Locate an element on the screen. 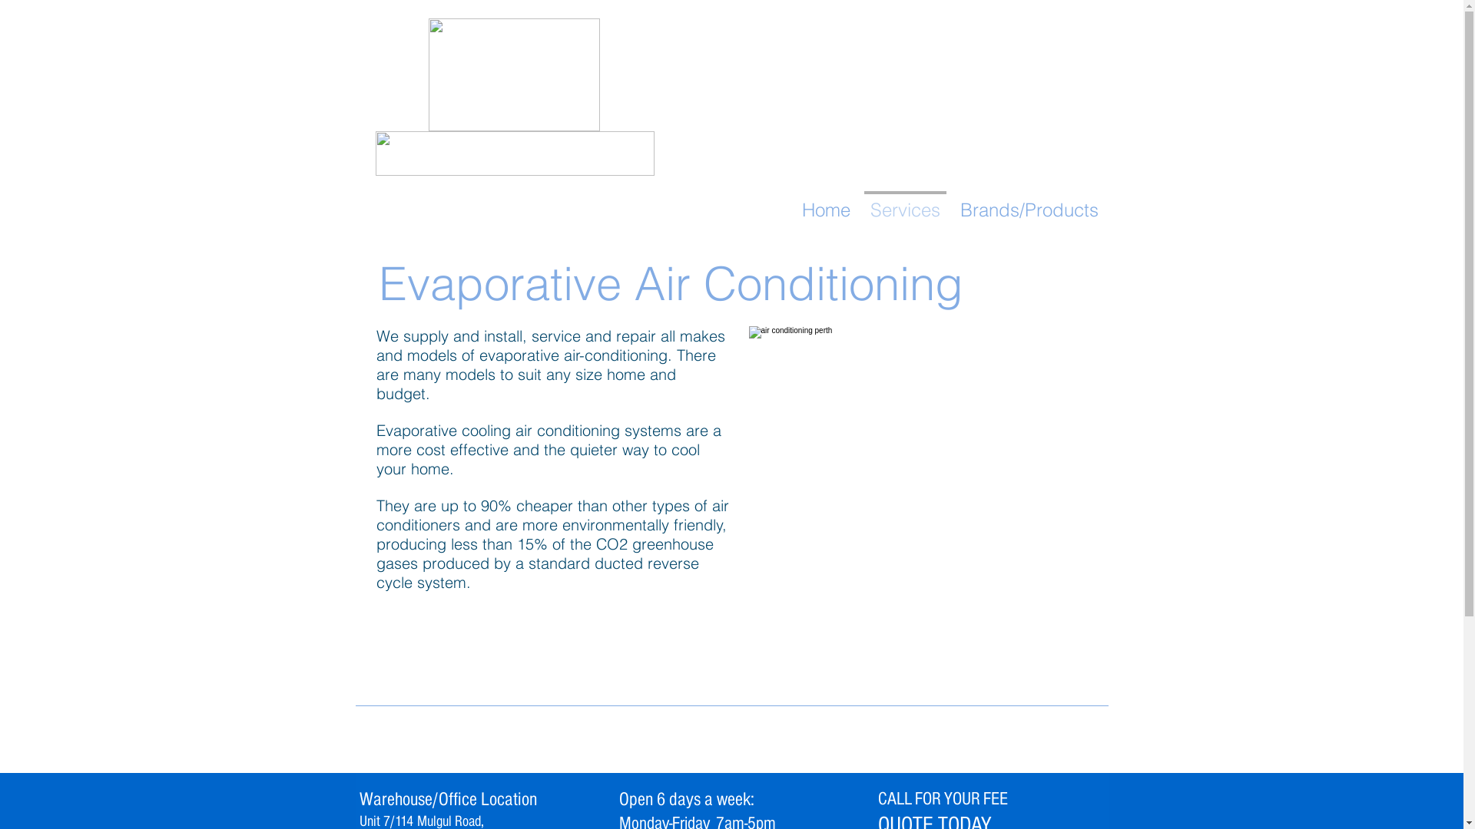 This screenshot has height=829, width=1475. Services is located at coordinates (905, 203).